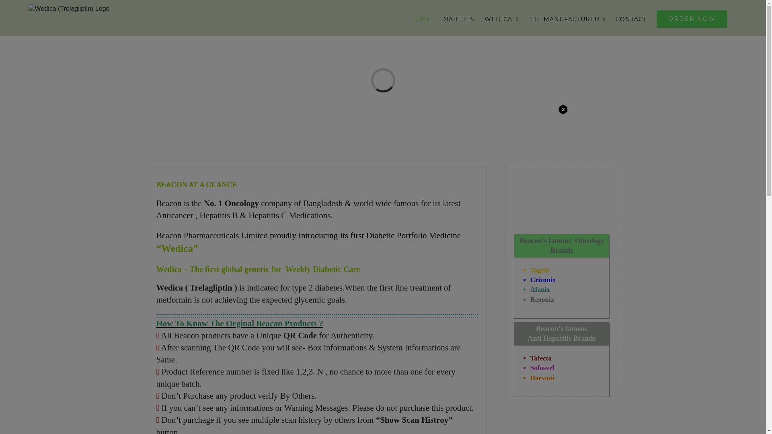 Image resolution: width=772 pixels, height=434 pixels. Describe the element at coordinates (213, 235) in the screenshot. I see `Beacon Pharmaceuticals Limited` at that location.